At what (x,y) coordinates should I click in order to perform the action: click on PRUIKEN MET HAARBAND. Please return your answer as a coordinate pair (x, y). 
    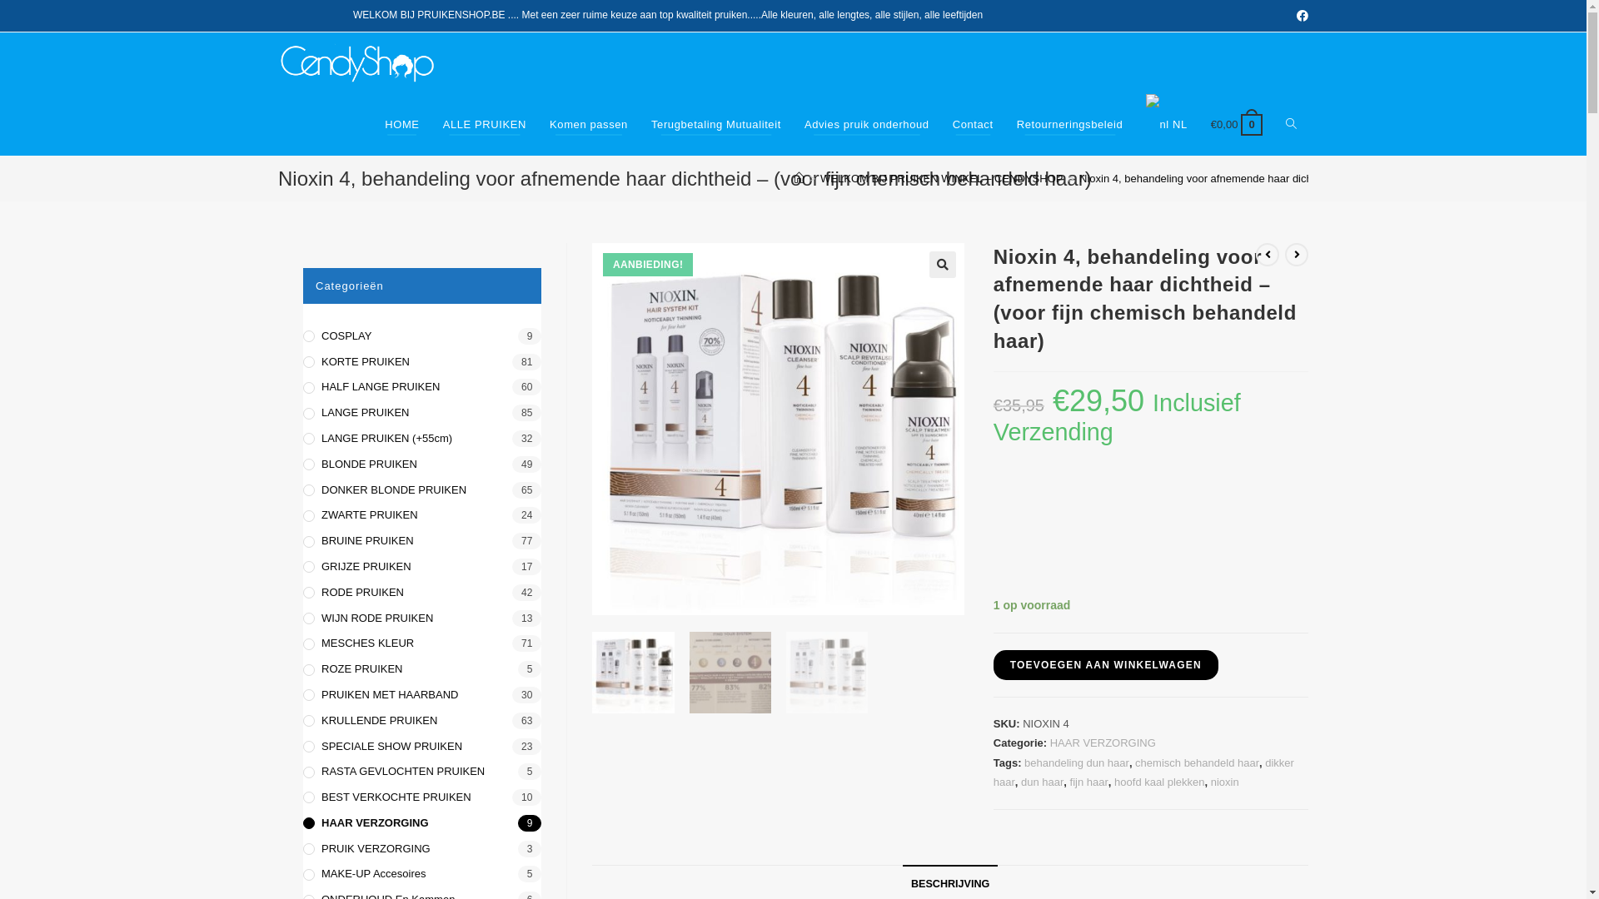
    Looking at the image, I should click on (422, 696).